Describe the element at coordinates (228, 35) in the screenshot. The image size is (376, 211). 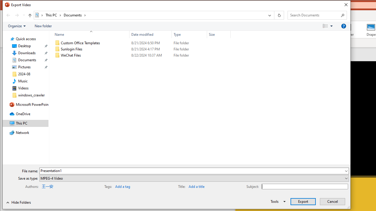
I see `Filter dropdown` at that location.